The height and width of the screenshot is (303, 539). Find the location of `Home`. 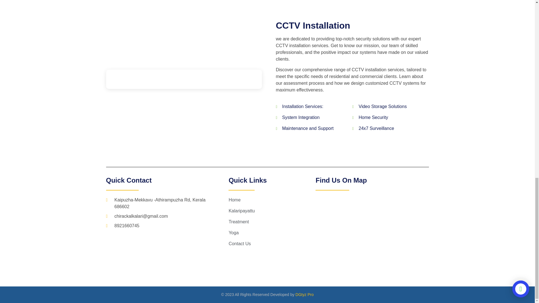

Home is located at coordinates (272, 200).